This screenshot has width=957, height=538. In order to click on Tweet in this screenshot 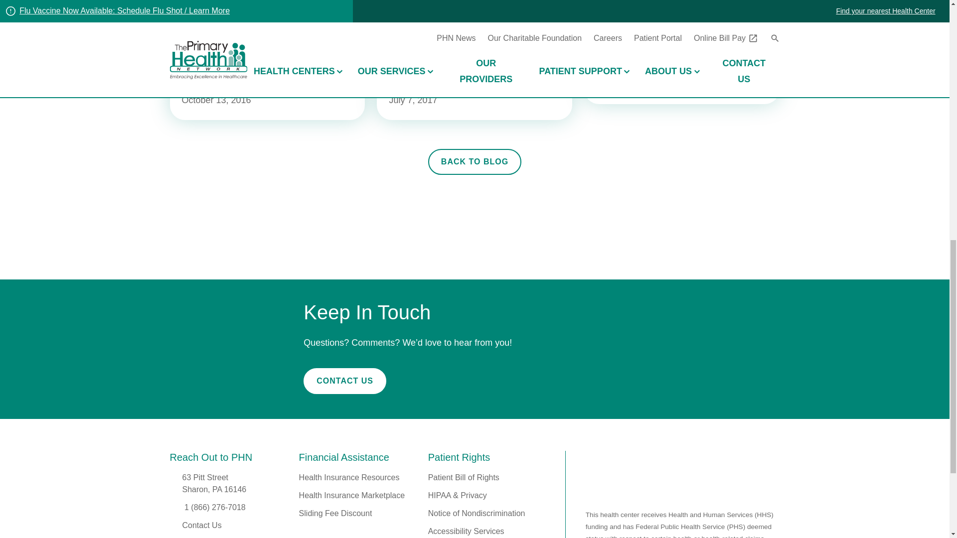, I will do `click(737, 3)`.